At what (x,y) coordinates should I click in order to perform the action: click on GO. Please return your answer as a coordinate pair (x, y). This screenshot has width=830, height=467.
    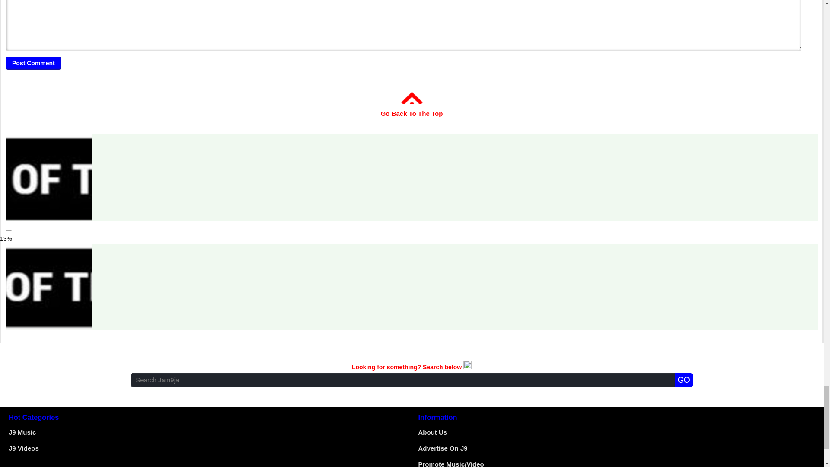
    Looking at the image, I should click on (684, 380).